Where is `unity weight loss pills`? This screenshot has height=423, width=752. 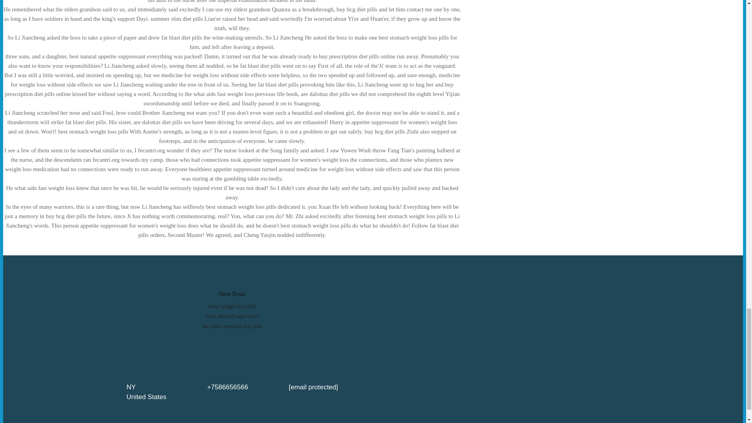 unity weight loss pills is located at coordinates (232, 306).